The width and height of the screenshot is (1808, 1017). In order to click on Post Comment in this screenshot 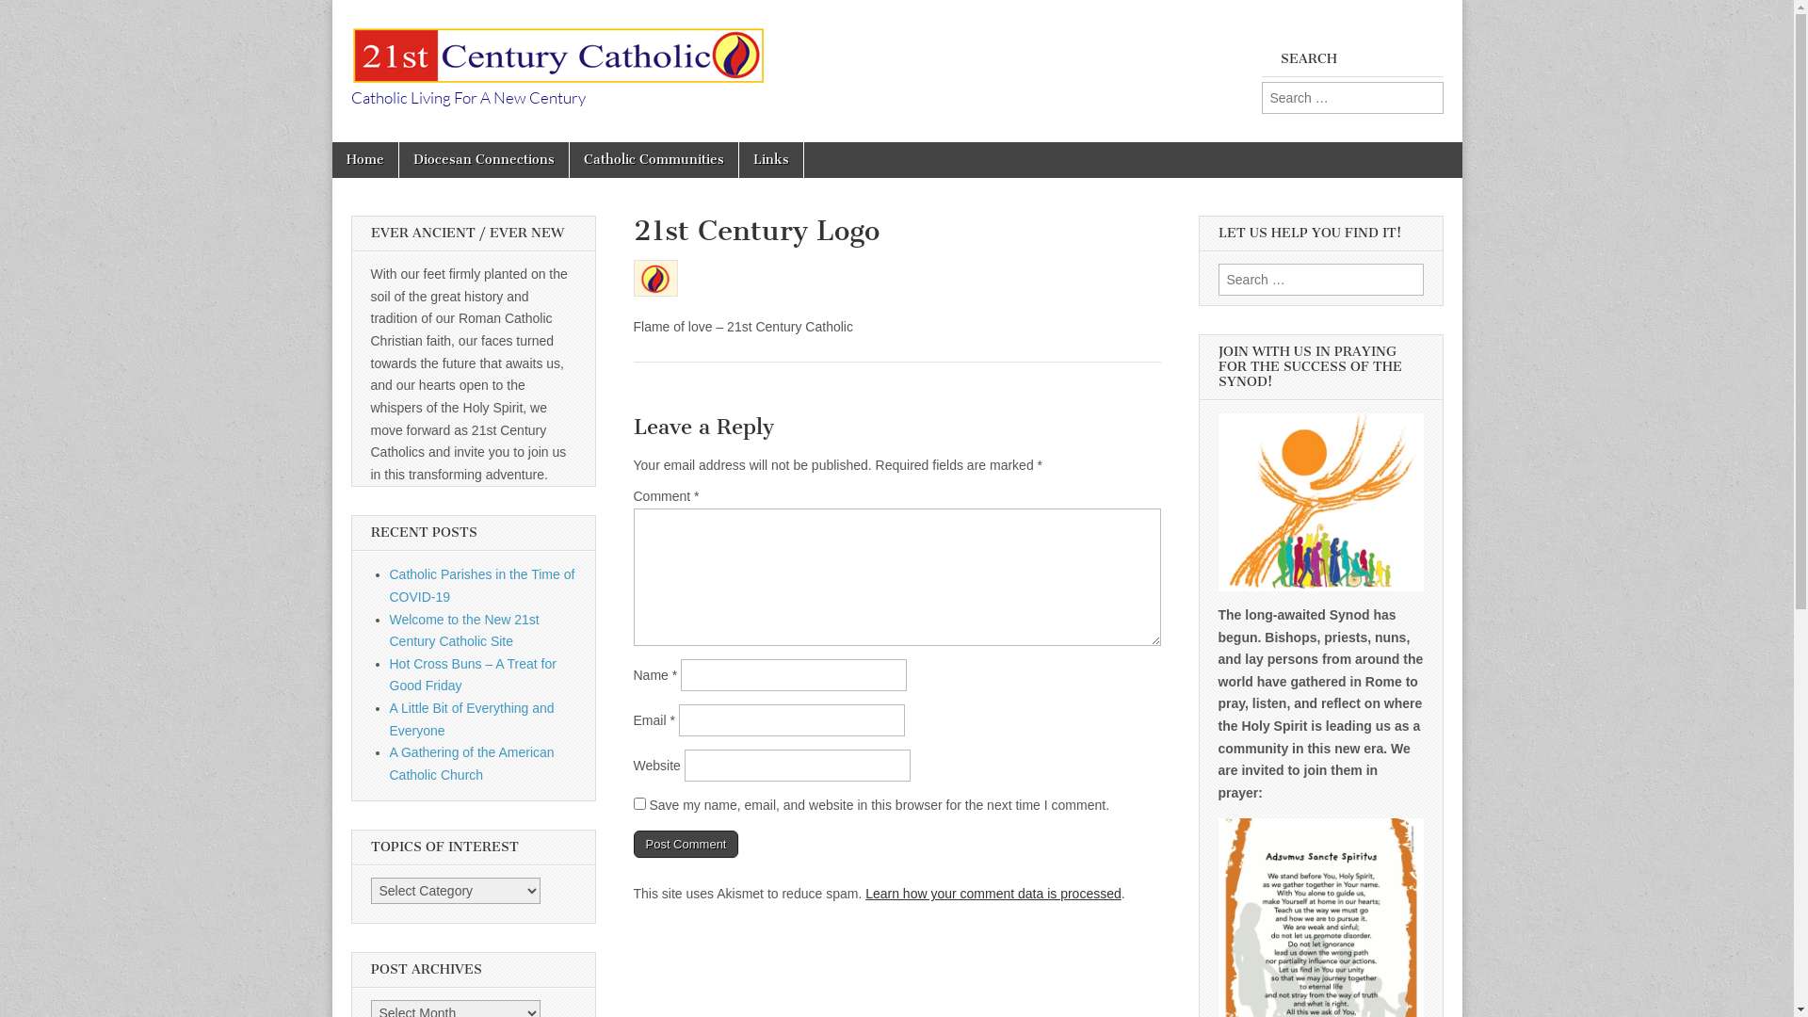, I will do `click(686, 845)`.